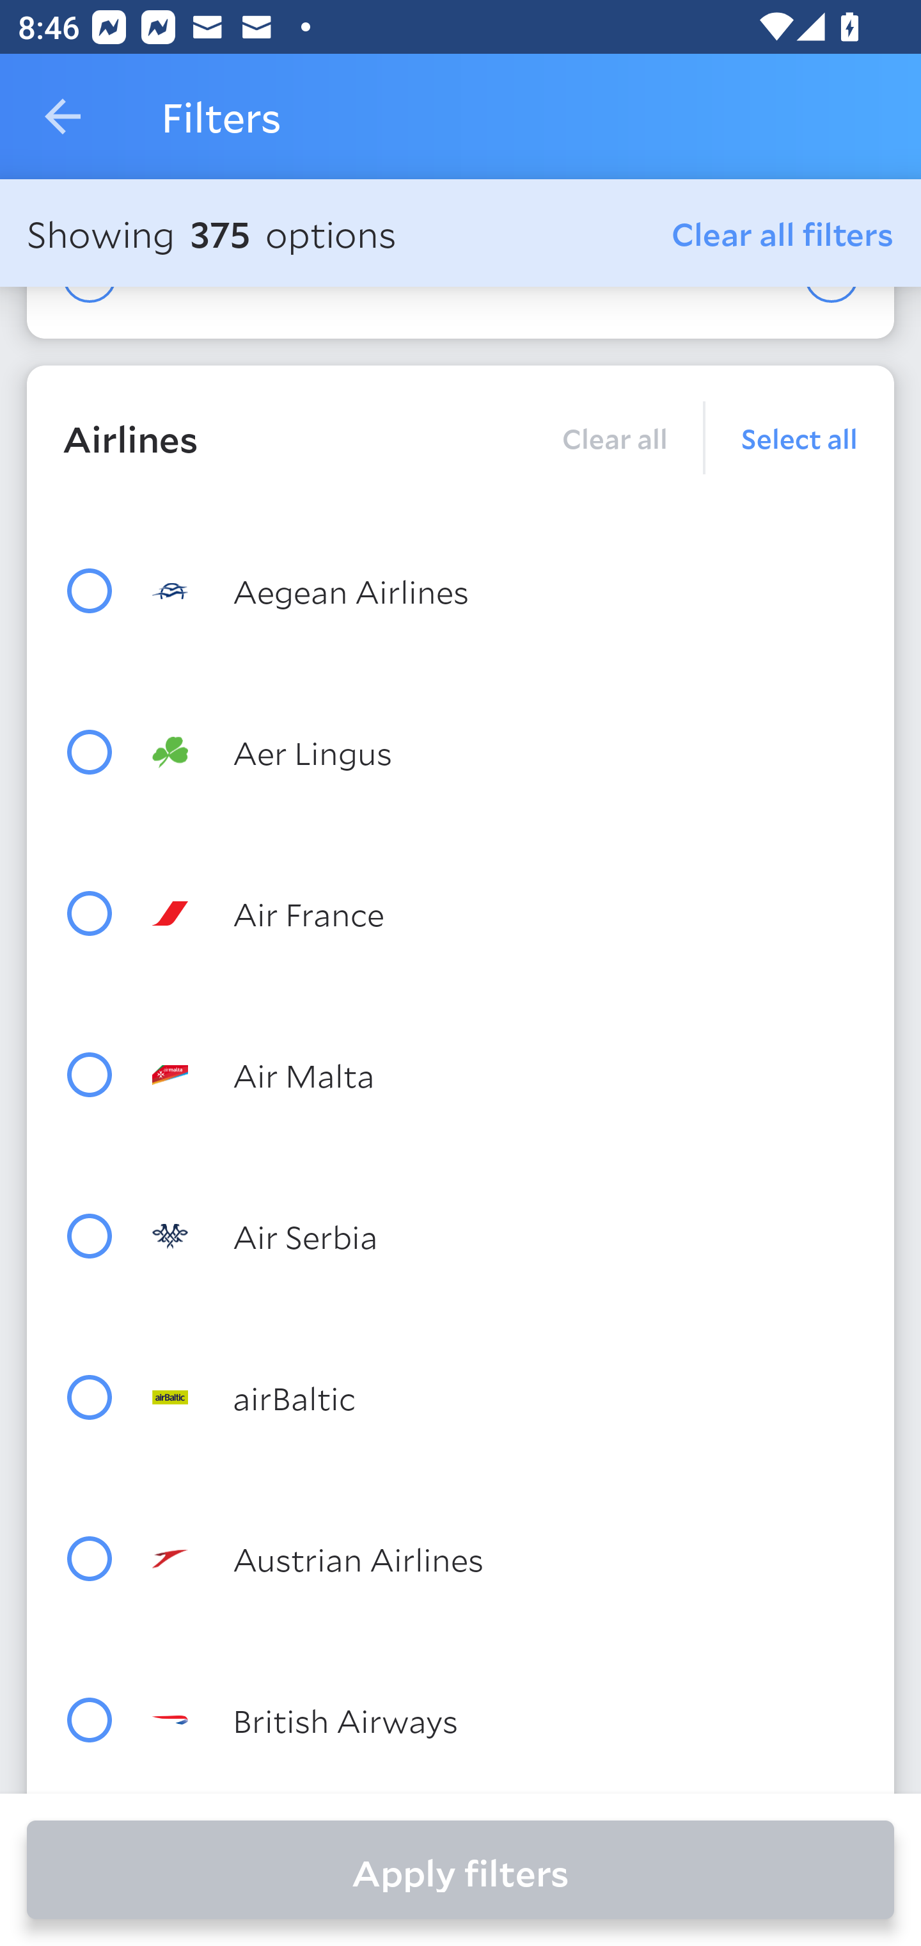 This screenshot has height=1946, width=921. What do you see at coordinates (614, 438) in the screenshot?
I see `Clear all` at bounding box center [614, 438].